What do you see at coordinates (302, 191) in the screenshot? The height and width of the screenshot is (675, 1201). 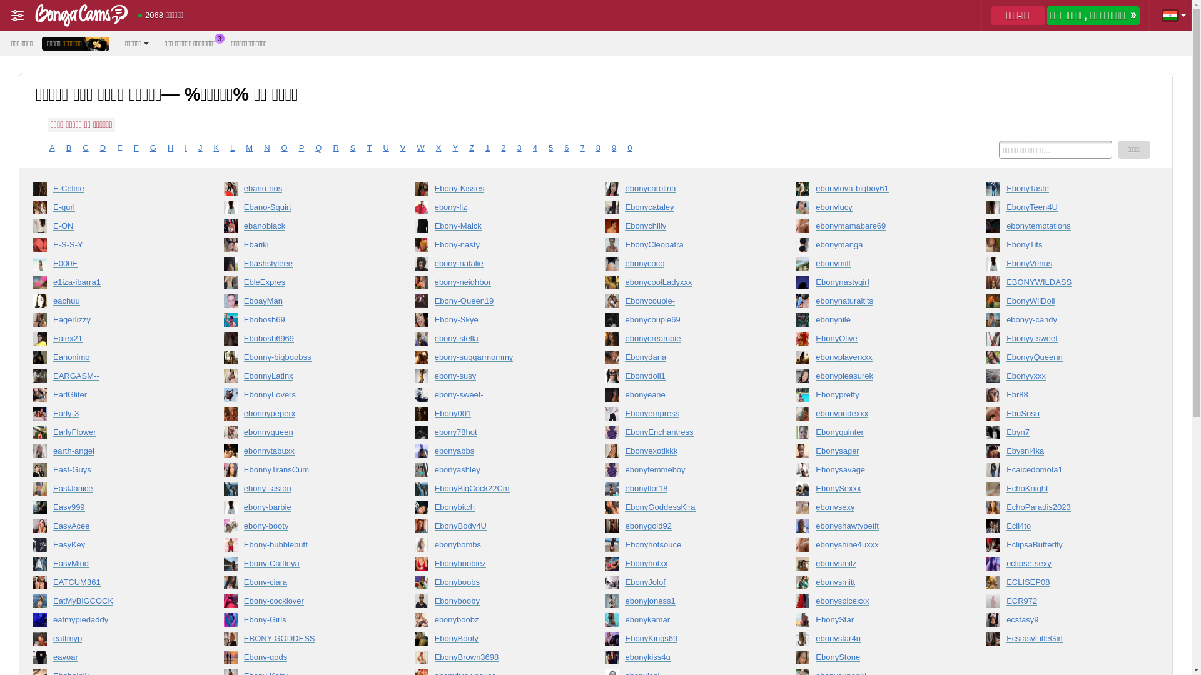 I see `ebano-rios` at bounding box center [302, 191].